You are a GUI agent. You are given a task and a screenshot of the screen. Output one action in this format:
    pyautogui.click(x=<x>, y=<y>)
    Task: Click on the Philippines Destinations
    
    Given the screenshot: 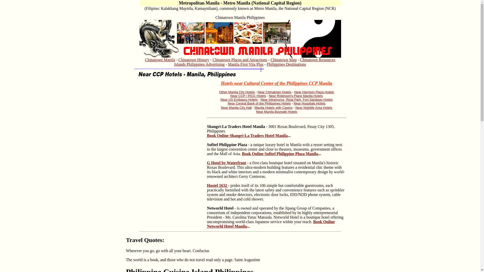 What is the action you would take?
    pyautogui.click(x=286, y=64)
    